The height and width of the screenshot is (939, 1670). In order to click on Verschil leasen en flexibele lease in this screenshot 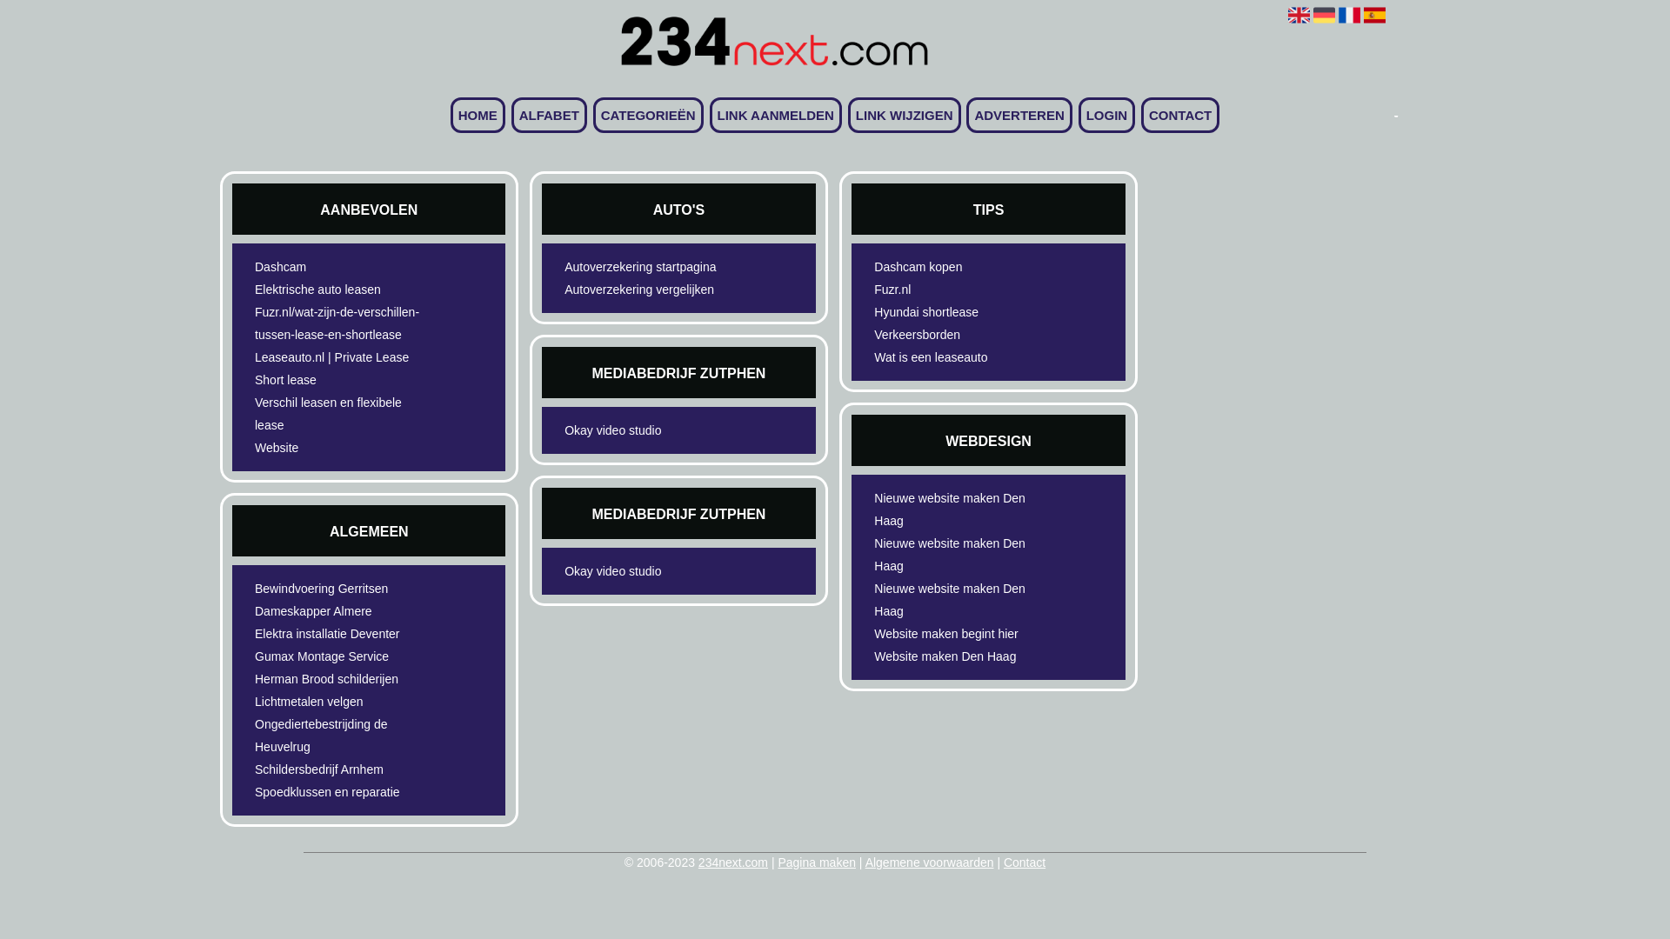, I will do `click(339, 414)`.